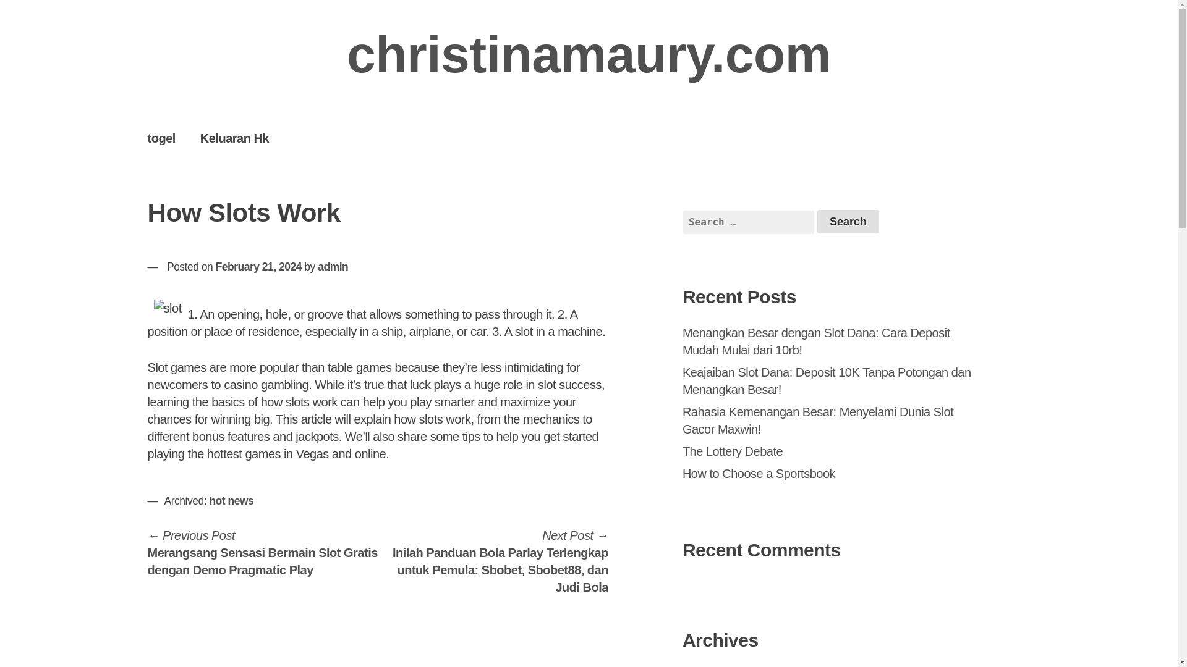  I want to click on February 21, 2024, so click(258, 267).